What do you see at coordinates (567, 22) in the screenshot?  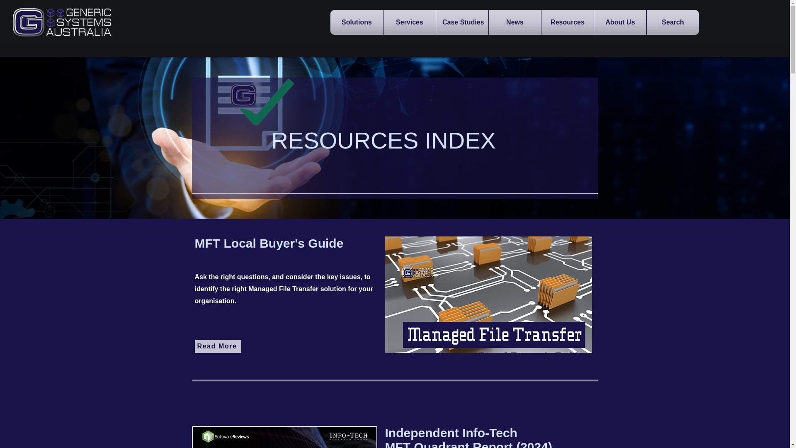 I see `Resources` at bounding box center [567, 22].